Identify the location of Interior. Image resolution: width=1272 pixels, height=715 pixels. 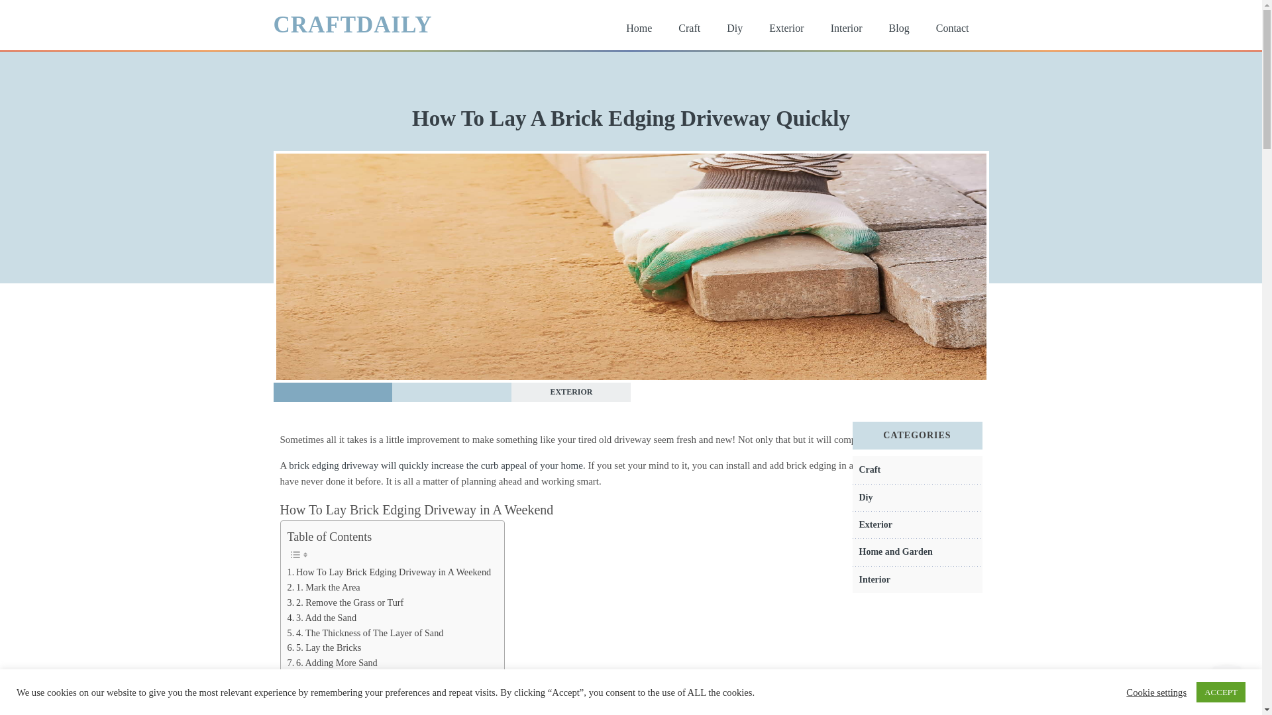
(874, 580).